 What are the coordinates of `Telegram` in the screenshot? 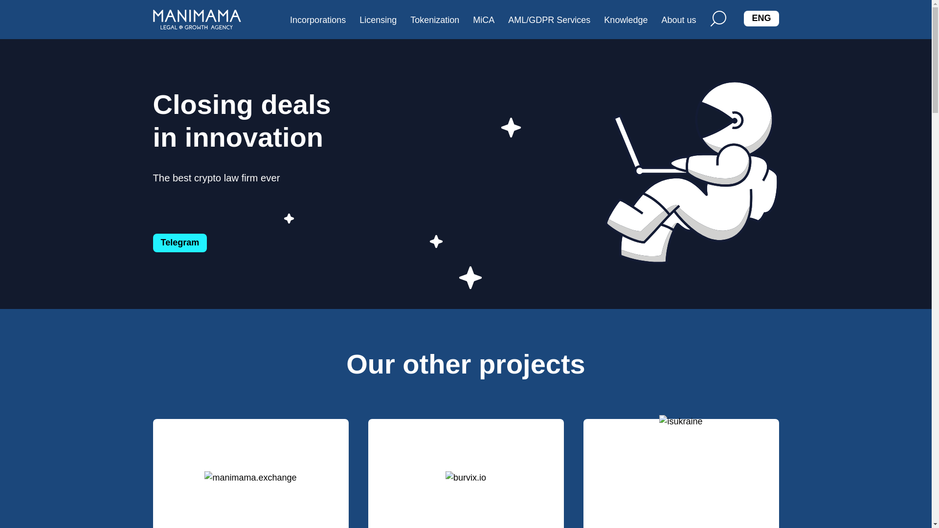 It's located at (179, 243).